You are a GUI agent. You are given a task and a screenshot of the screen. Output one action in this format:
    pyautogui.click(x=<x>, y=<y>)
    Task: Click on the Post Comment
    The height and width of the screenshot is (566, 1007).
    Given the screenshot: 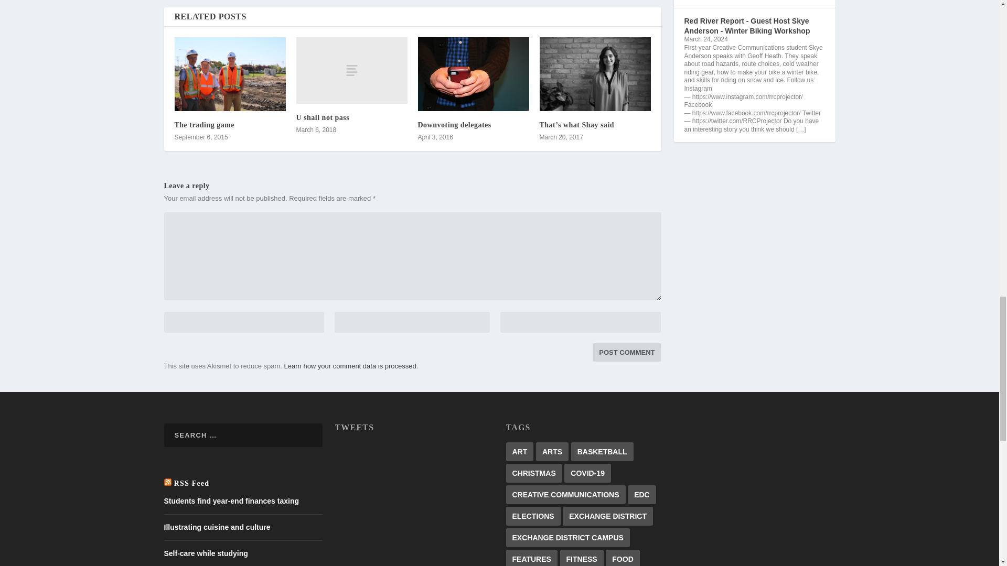 What is the action you would take?
    pyautogui.click(x=626, y=352)
    